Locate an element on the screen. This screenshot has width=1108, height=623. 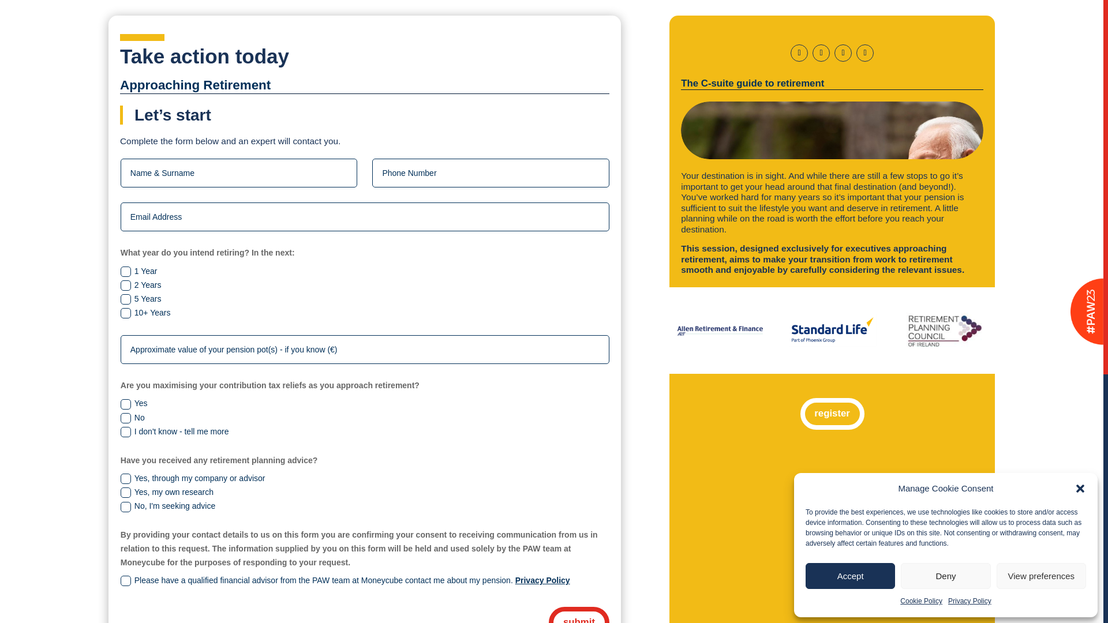
Follow on Instagram is located at coordinates (865, 52).